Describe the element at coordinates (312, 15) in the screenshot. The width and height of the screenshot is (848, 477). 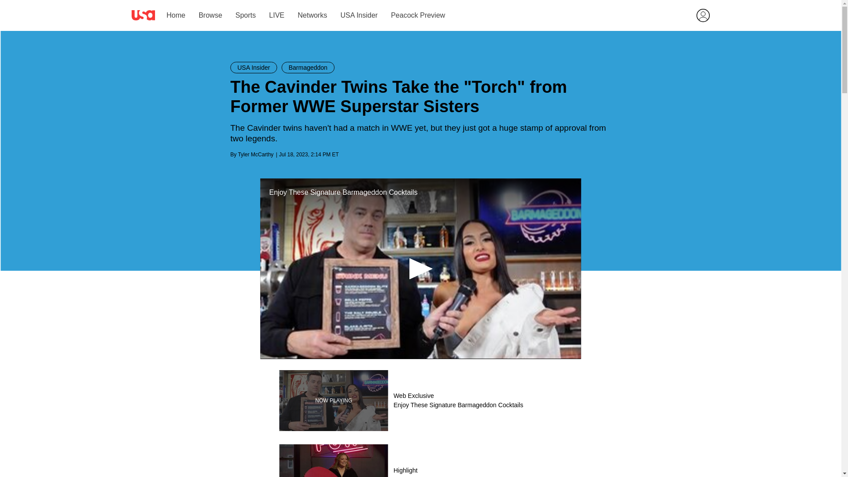
I see `Networks` at that location.